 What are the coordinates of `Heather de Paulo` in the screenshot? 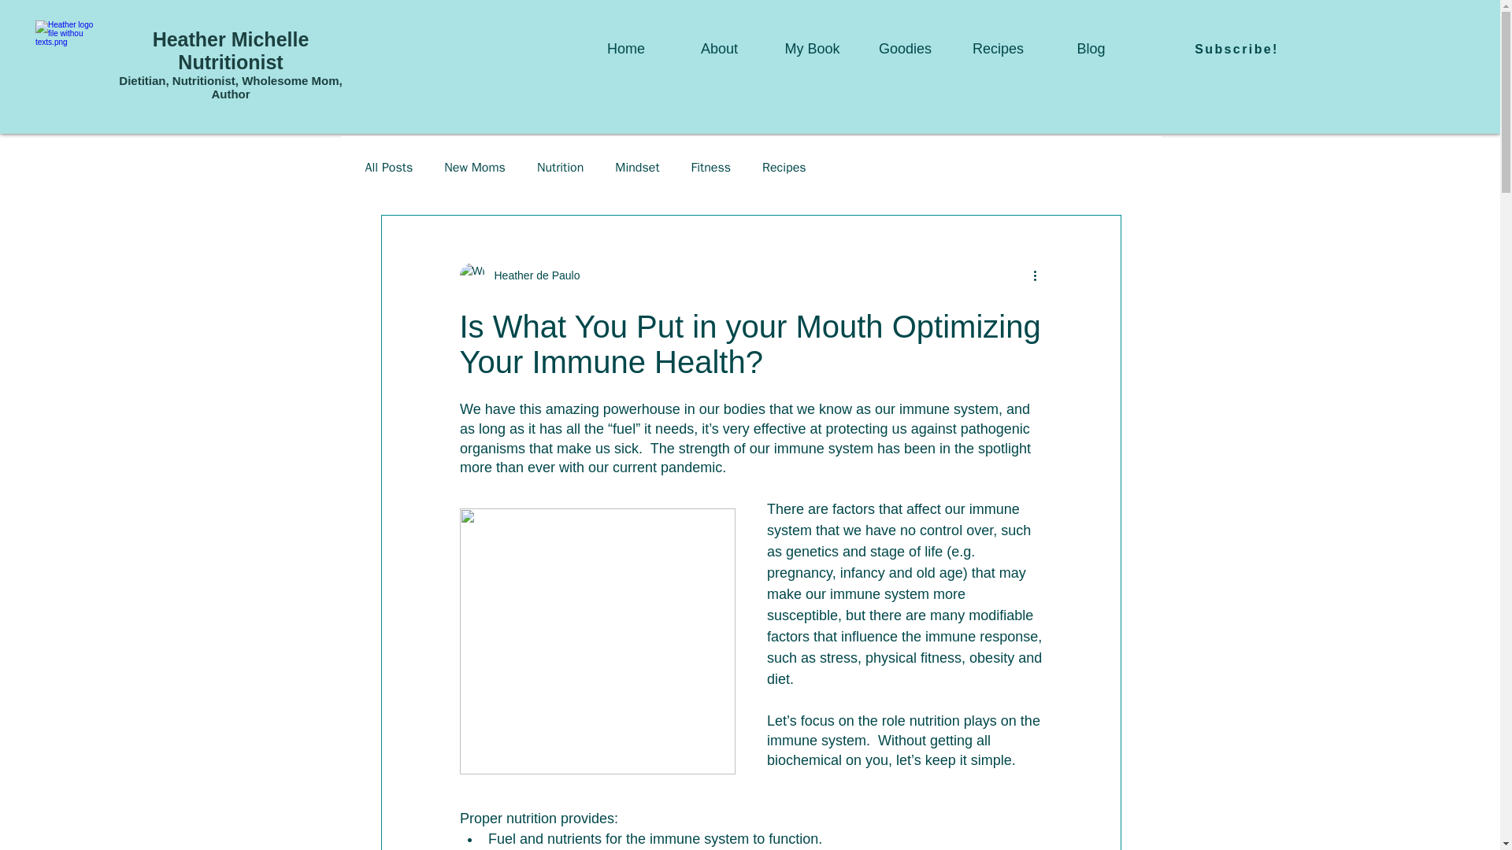 It's located at (532, 275).